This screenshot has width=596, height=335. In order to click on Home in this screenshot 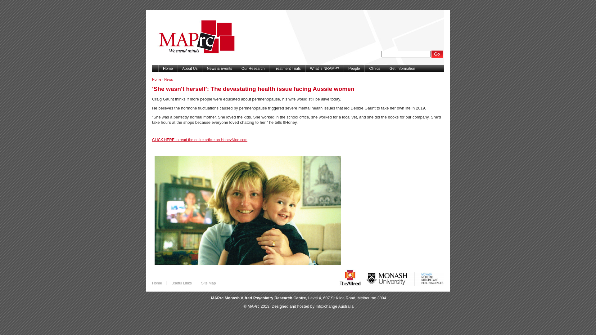, I will do `click(195, 64)`.